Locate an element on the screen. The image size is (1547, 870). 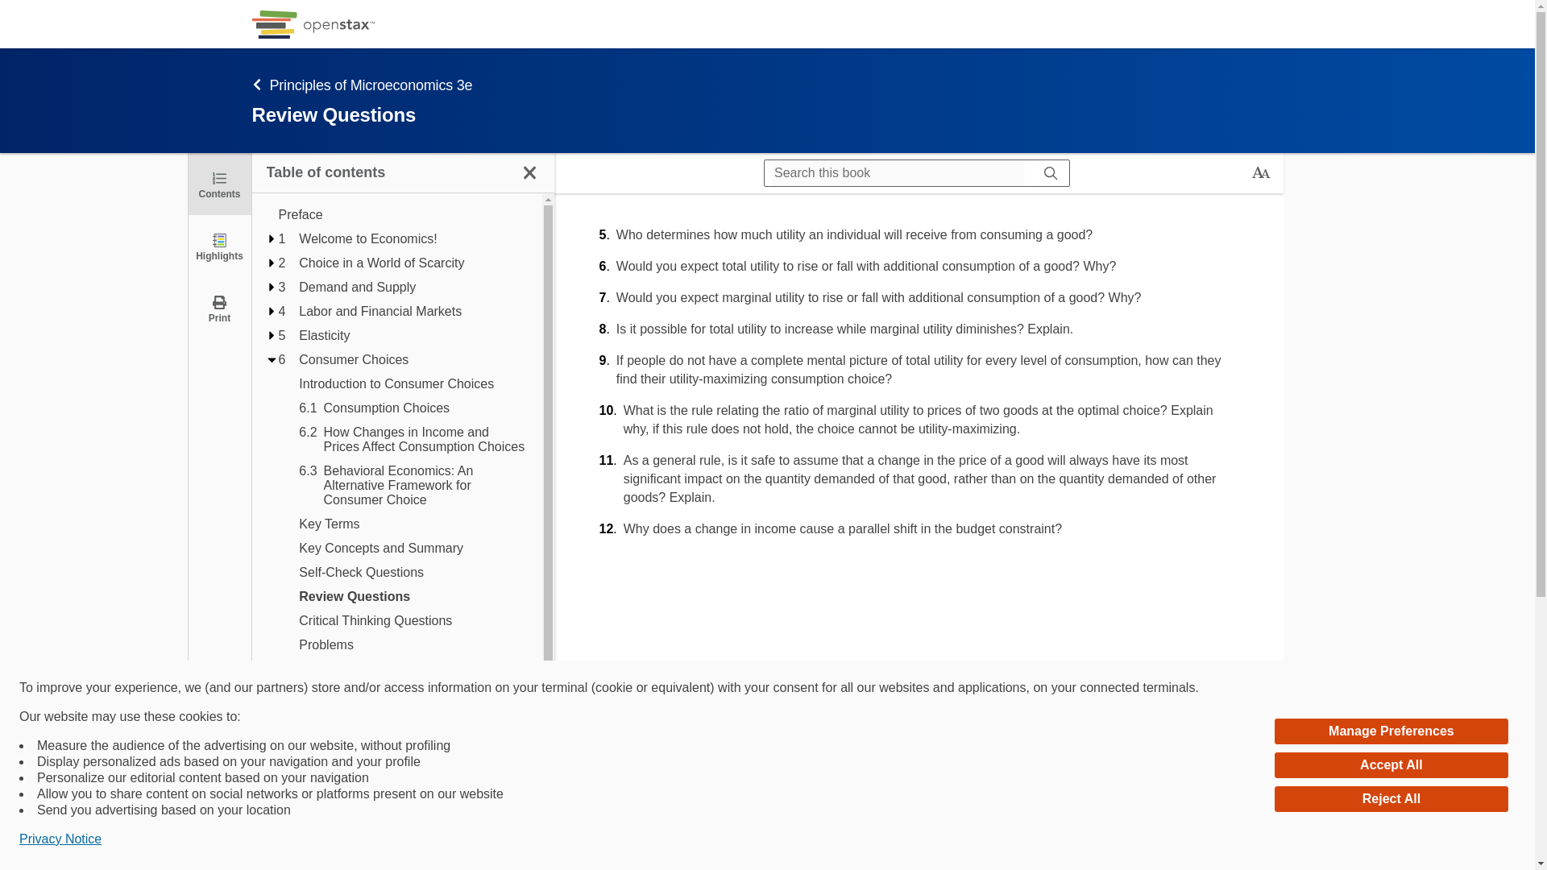
Preface is located at coordinates (403, 215).